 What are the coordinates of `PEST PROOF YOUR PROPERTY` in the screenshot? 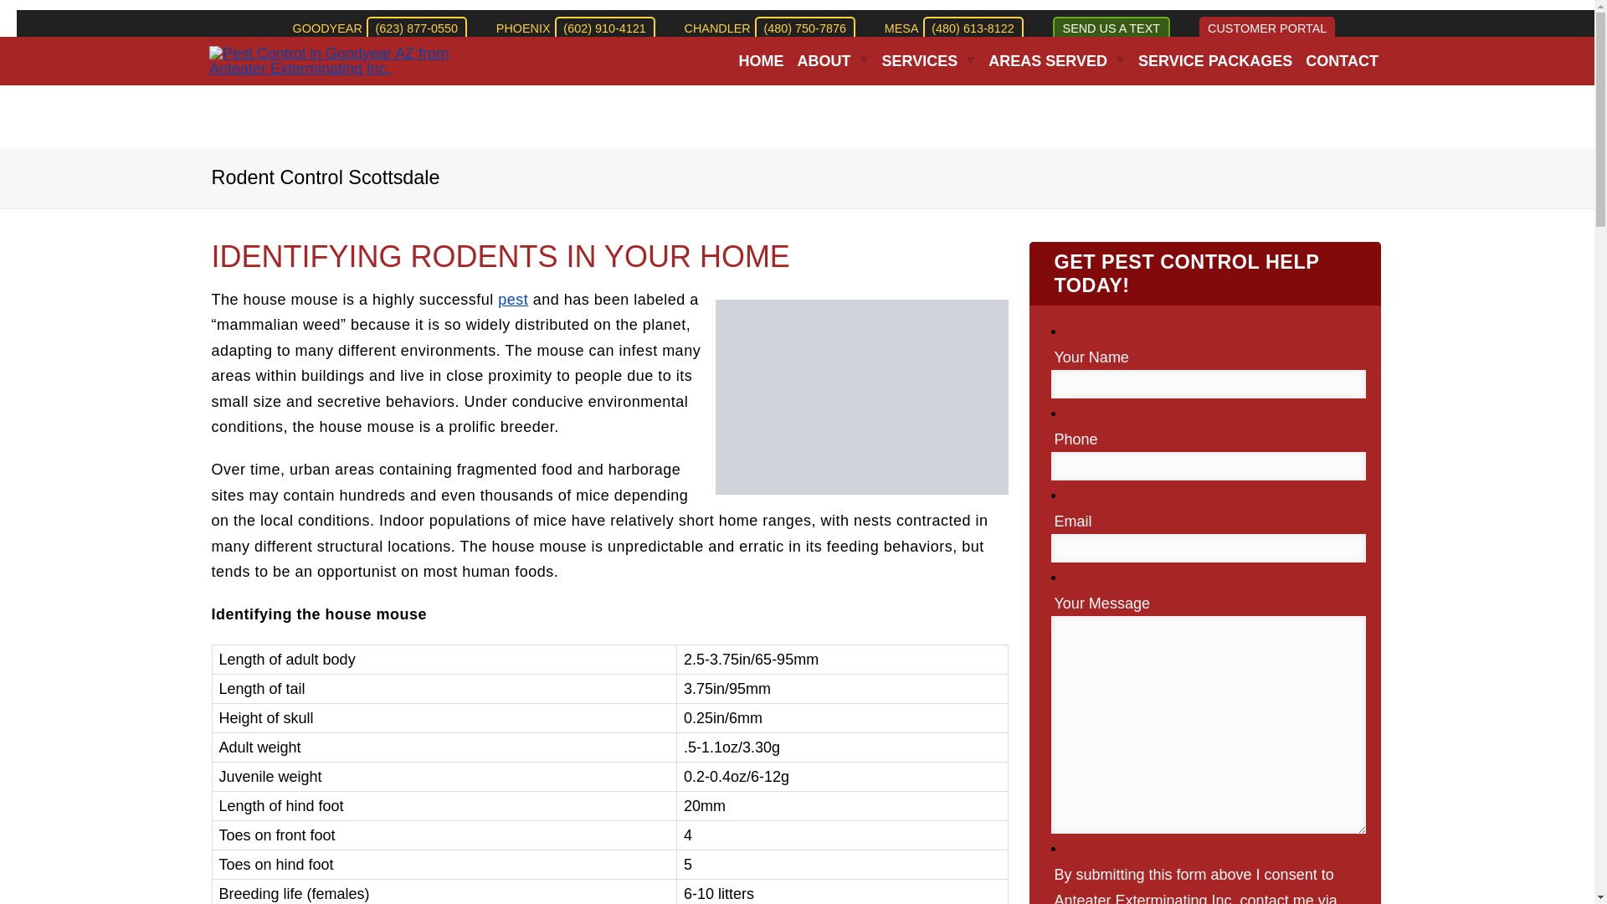 It's located at (1018, 102).